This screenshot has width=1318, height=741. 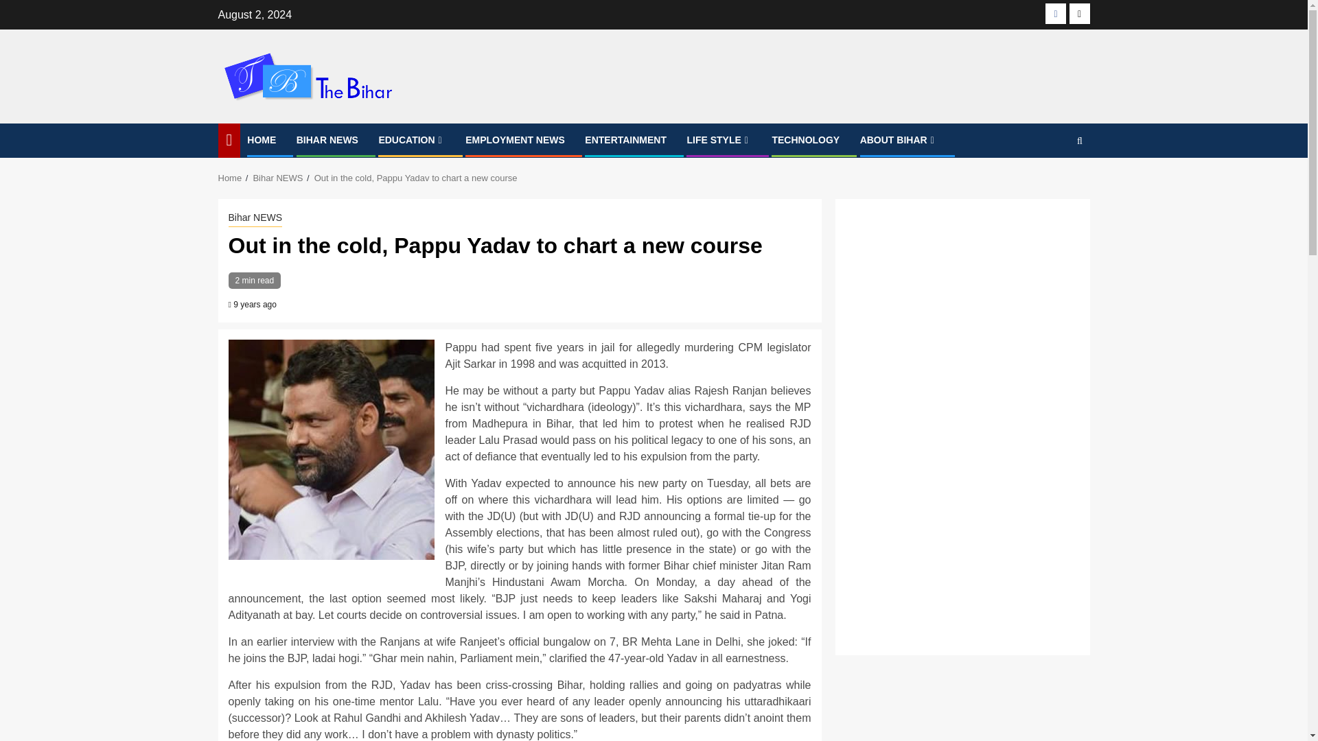 I want to click on Twitter, so click(x=1079, y=14).